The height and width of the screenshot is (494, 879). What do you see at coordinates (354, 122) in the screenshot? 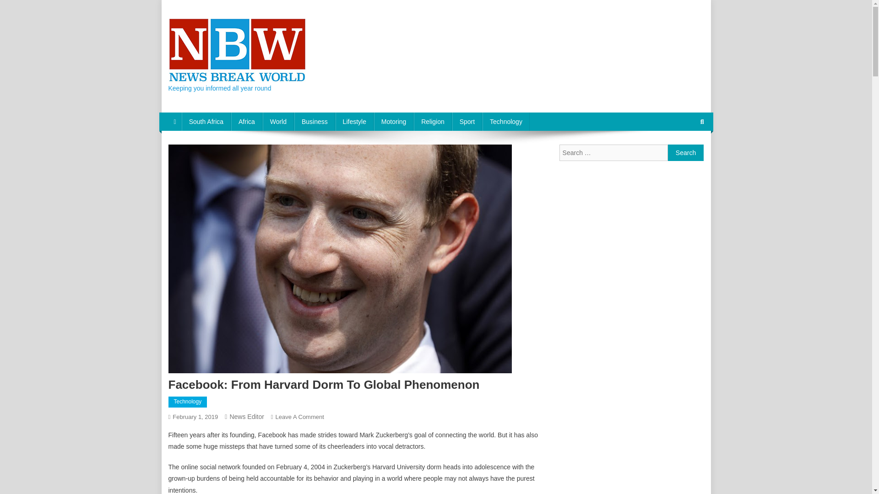
I see `Lifestyle` at bounding box center [354, 122].